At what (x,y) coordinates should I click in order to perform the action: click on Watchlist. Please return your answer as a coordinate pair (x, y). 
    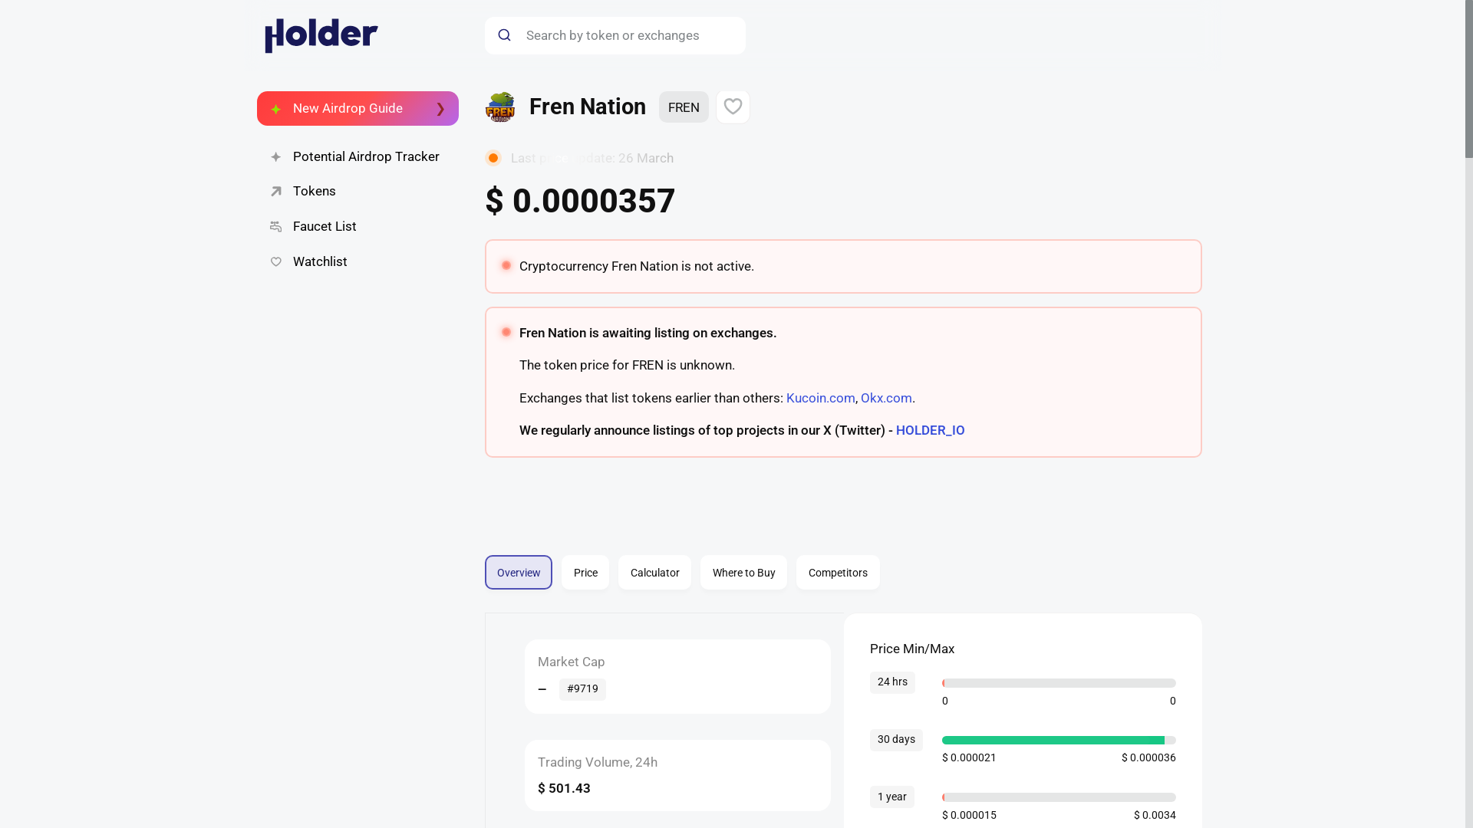
    Looking at the image, I should click on (519, 572).